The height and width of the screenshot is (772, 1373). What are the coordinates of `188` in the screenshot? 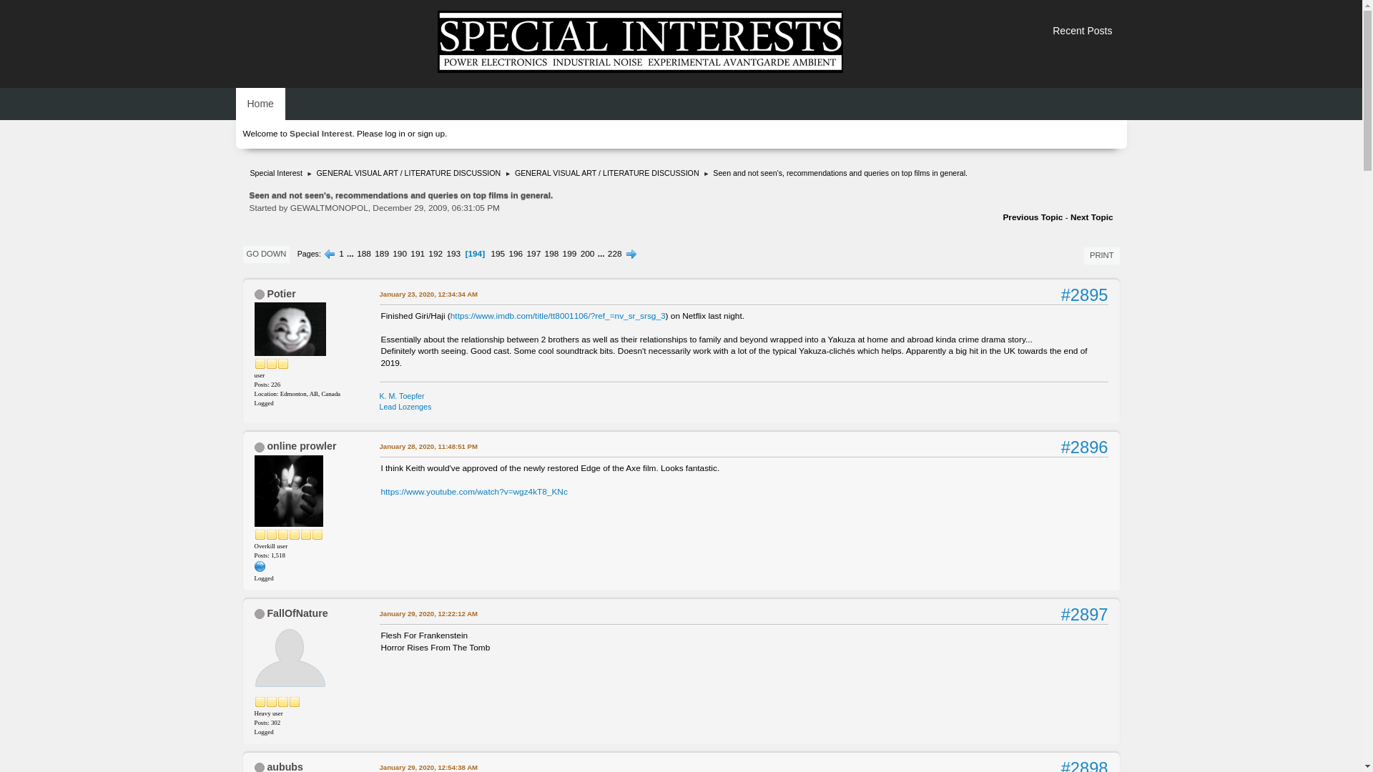 It's located at (363, 253).